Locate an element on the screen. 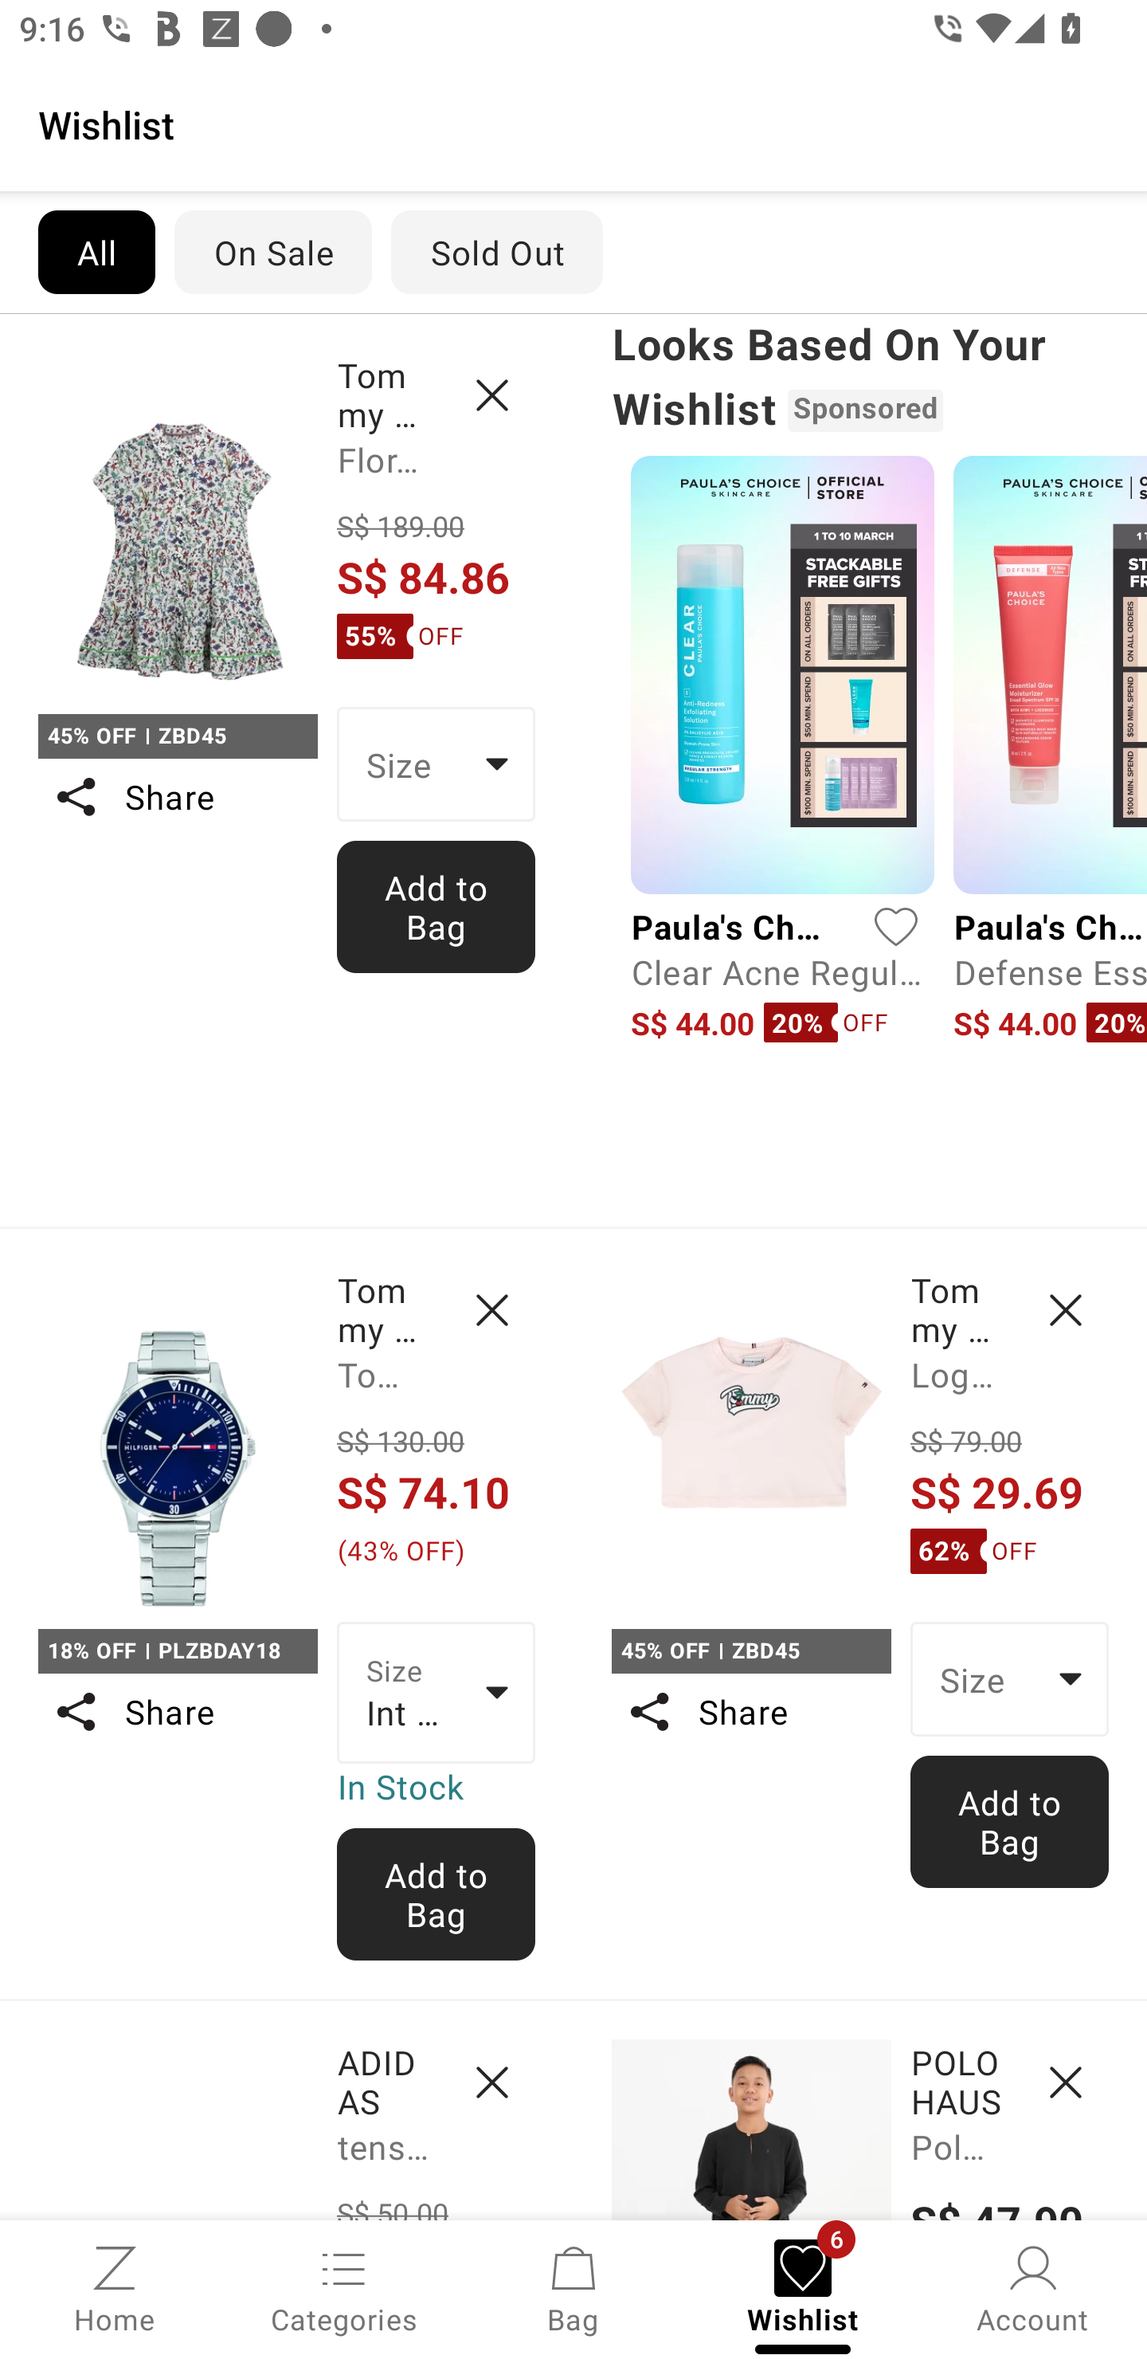  Account is located at coordinates (1032, 2287).